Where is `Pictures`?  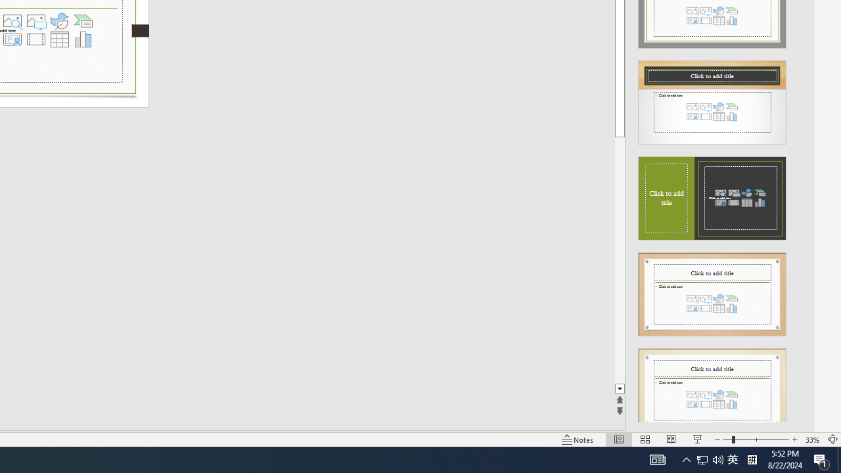
Pictures is located at coordinates (35, 21).